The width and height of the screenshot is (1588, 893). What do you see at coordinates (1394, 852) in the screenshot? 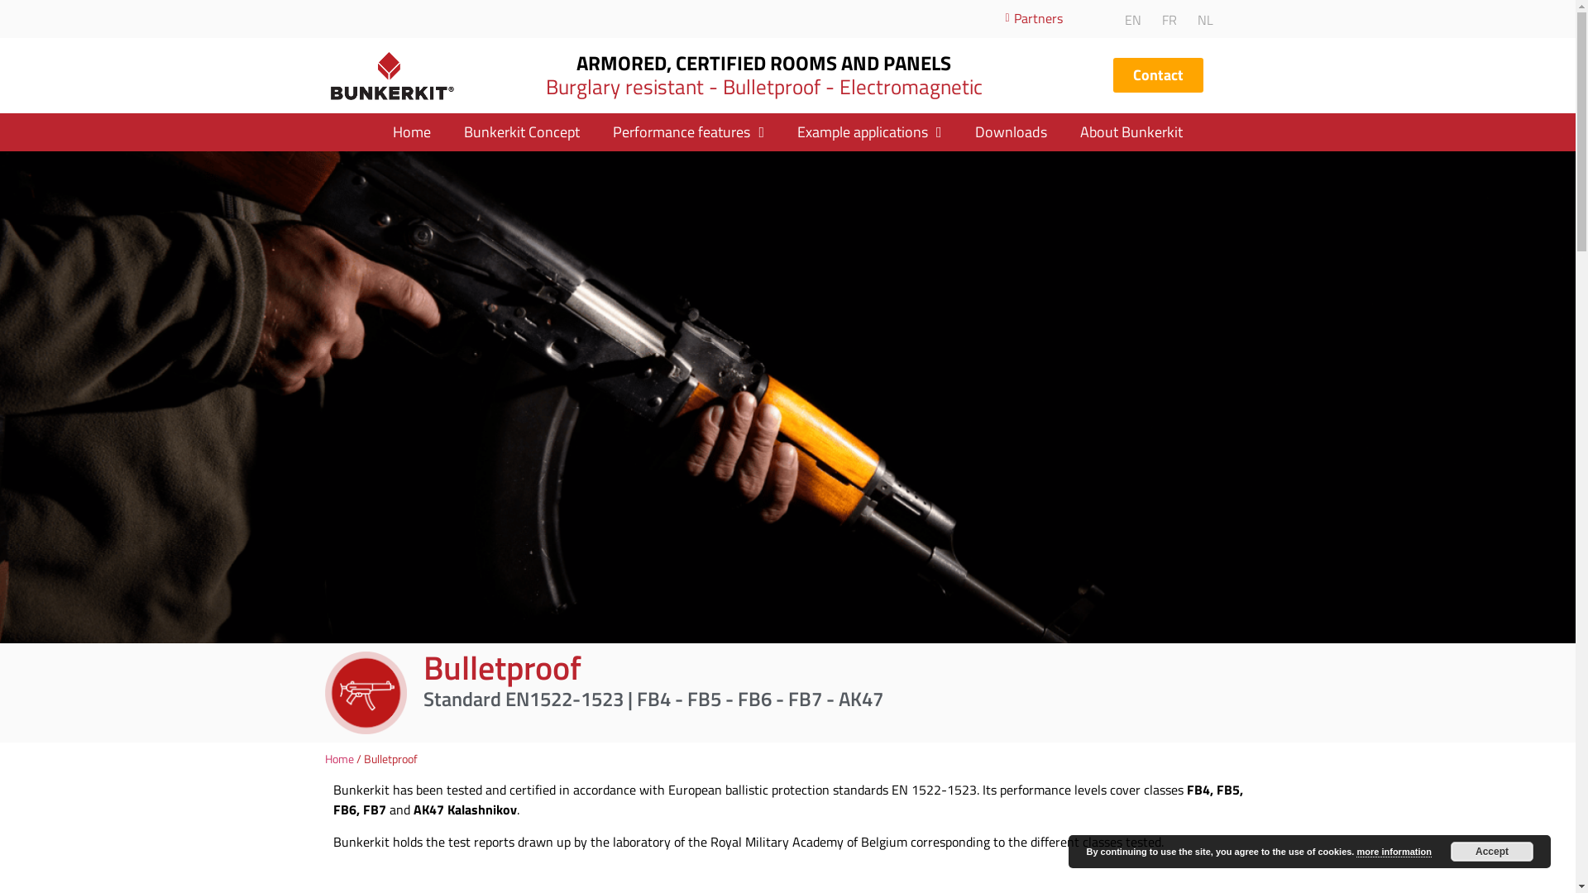
I see `more information` at bounding box center [1394, 852].